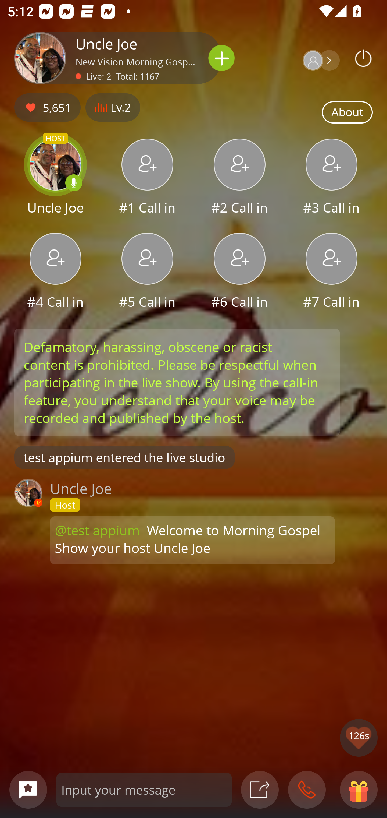 Image resolution: width=387 pixels, height=818 pixels. Describe the element at coordinates (347, 112) in the screenshot. I see `About` at that location.